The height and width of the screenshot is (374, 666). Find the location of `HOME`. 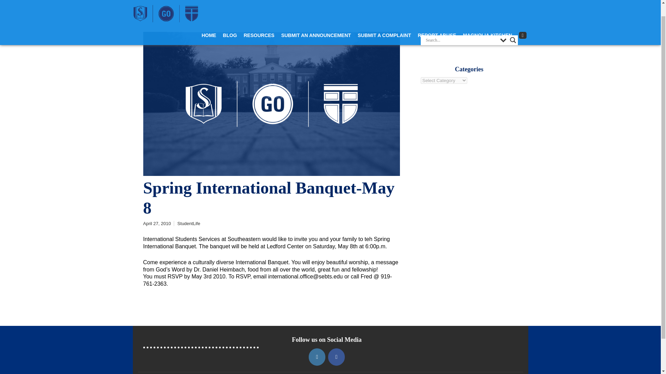

HOME is located at coordinates (209, 22).